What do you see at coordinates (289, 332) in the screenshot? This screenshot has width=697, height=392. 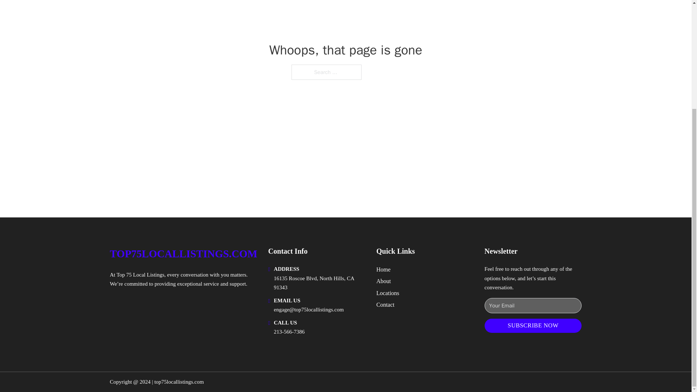 I see `213-566-7386` at bounding box center [289, 332].